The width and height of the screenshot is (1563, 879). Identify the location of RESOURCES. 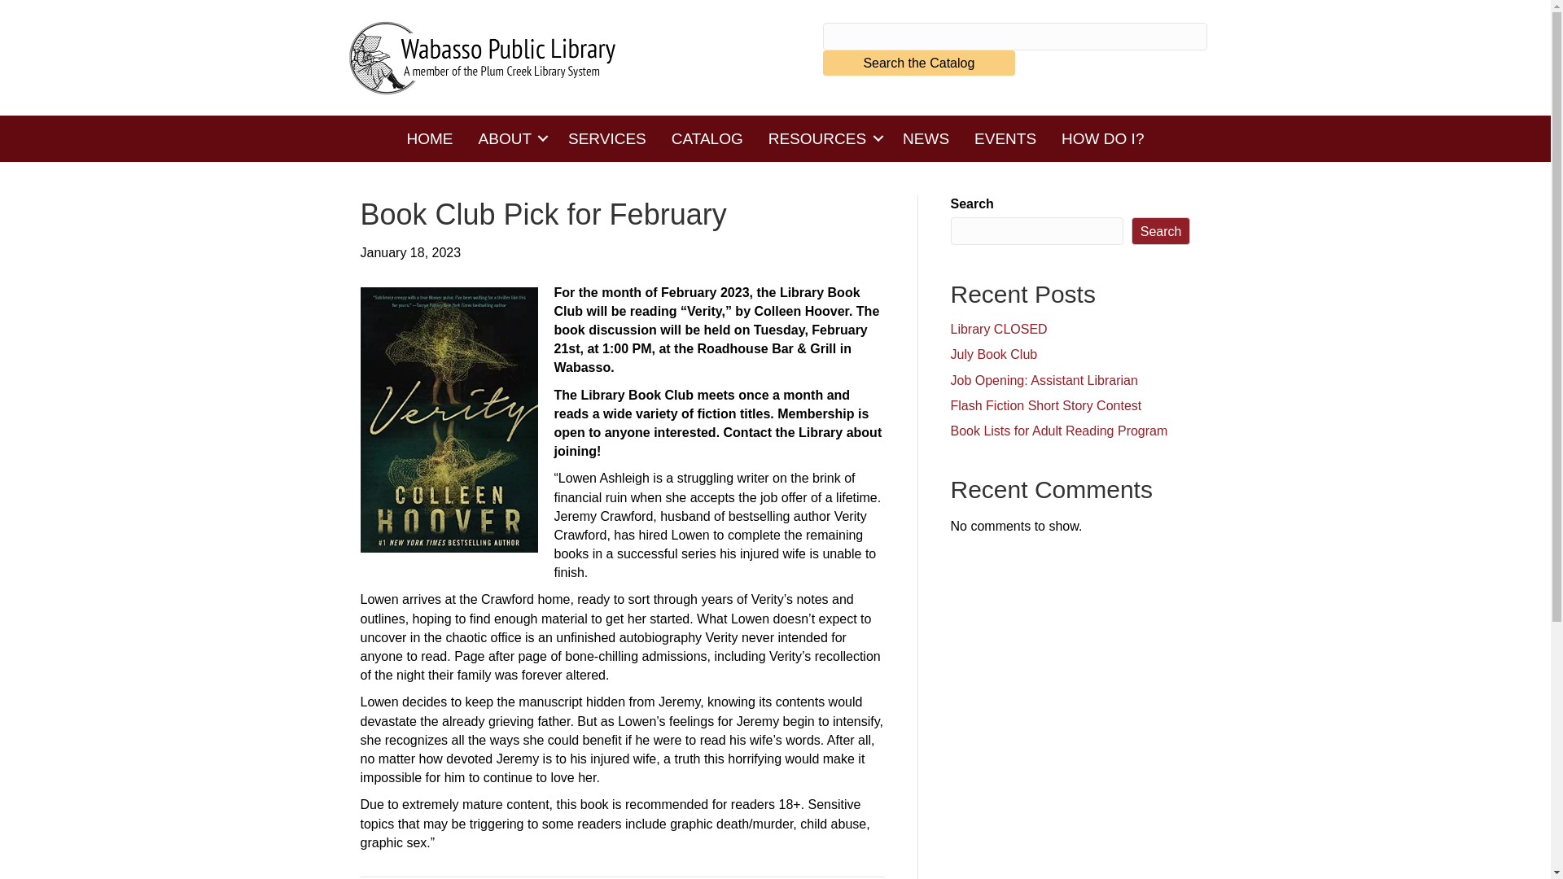
(822, 138).